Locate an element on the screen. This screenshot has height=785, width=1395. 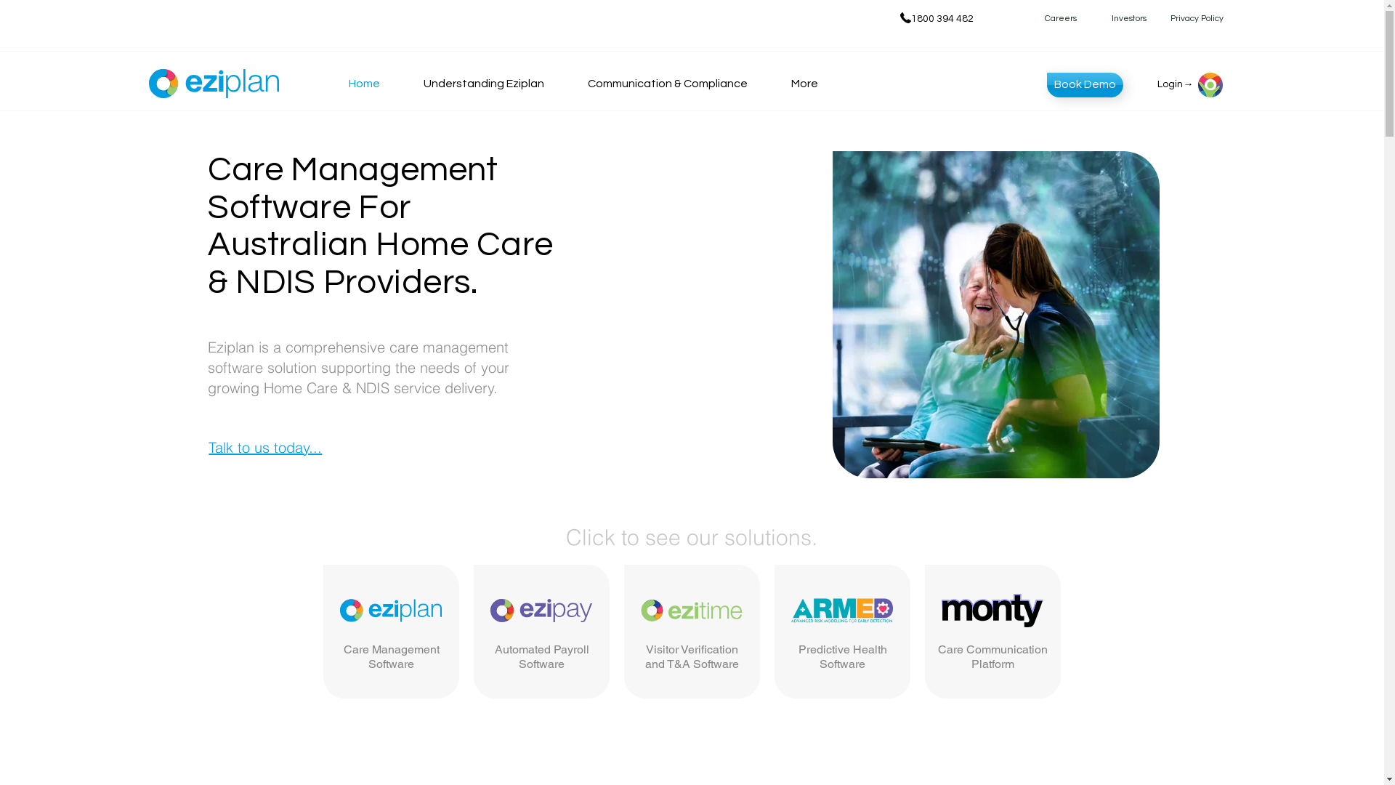
Visitor Verification
and T&A Software is located at coordinates (692, 657).